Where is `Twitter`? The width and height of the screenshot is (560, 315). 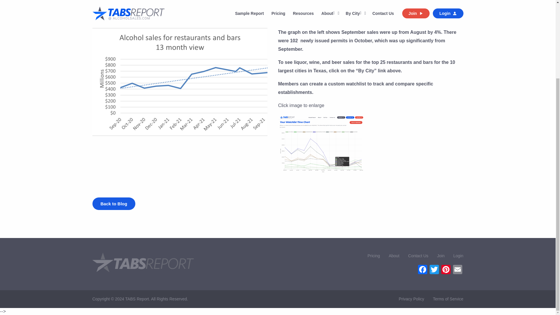 Twitter is located at coordinates (434, 270).